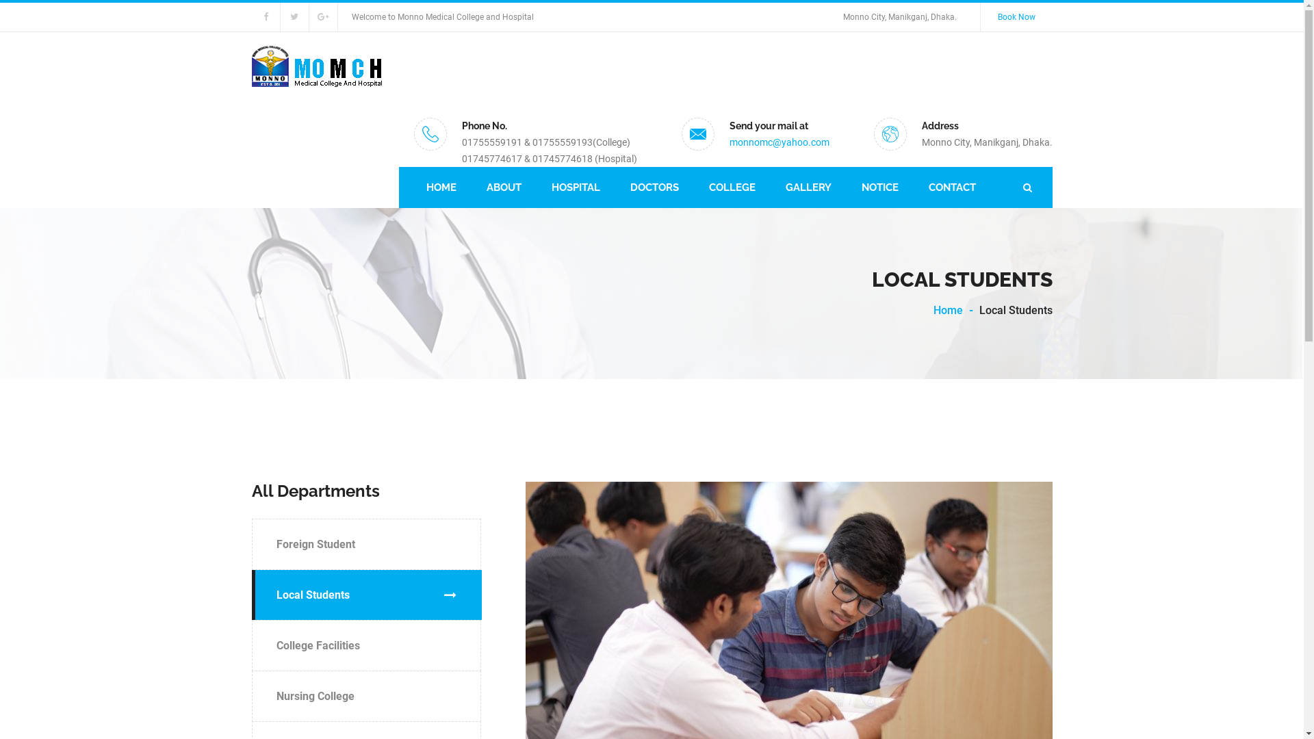 This screenshot has height=739, width=1314. What do you see at coordinates (1016, 18) in the screenshot?
I see `Book Now` at bounding box center [1016, 18].